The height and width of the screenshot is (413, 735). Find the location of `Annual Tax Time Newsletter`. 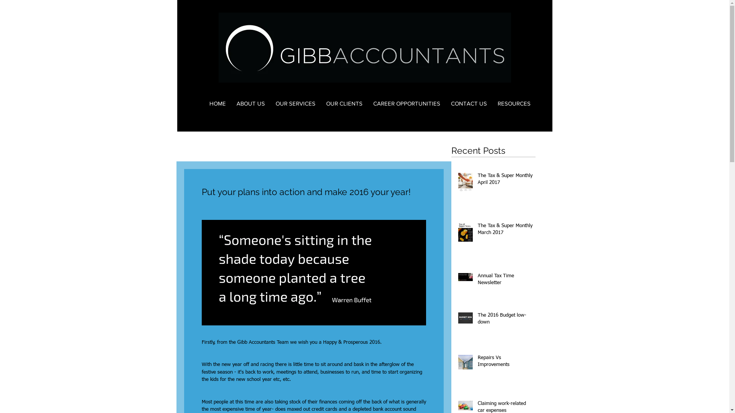

Annual Tax Time Newsletter is located at coordinates (505, 281).